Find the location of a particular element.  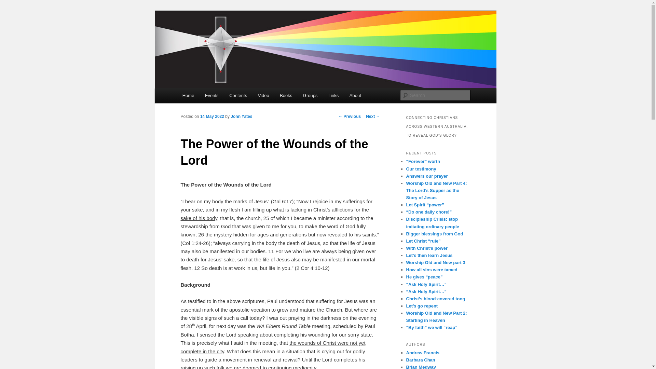

Home is located at coordinates (188, 96).